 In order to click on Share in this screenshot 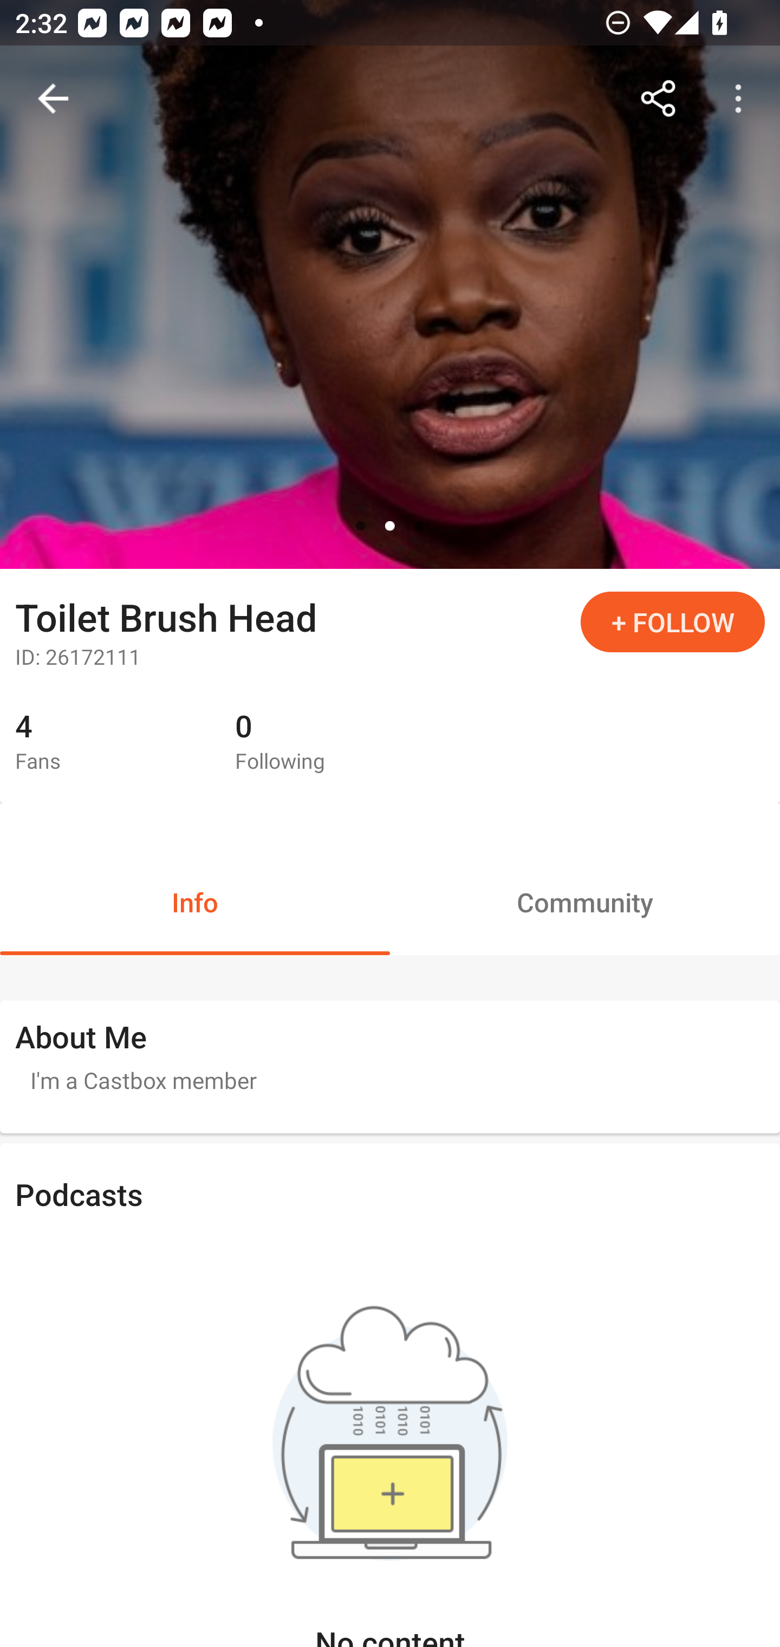, I will do `click(659, 99)`.